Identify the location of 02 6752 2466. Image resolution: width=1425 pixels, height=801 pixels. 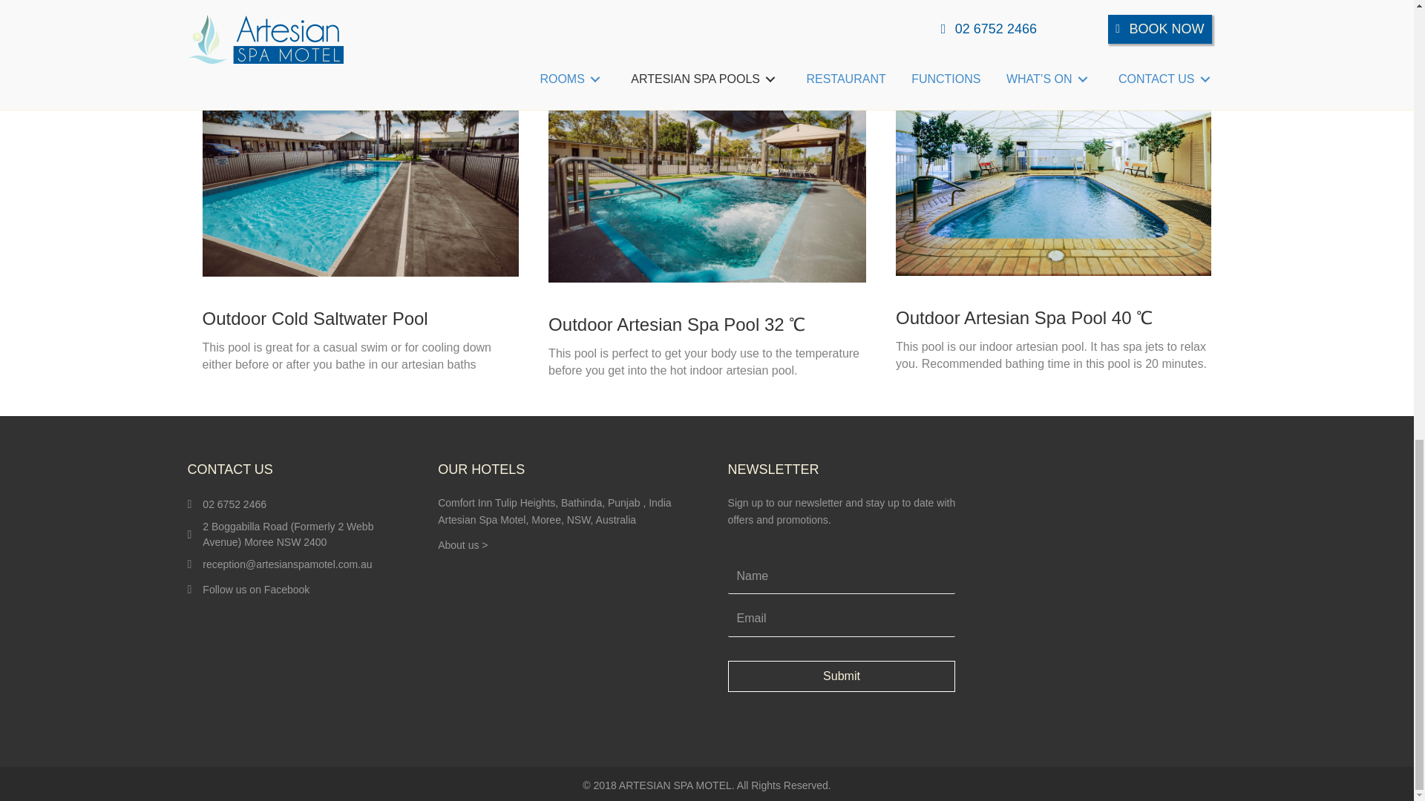
(235, 504).